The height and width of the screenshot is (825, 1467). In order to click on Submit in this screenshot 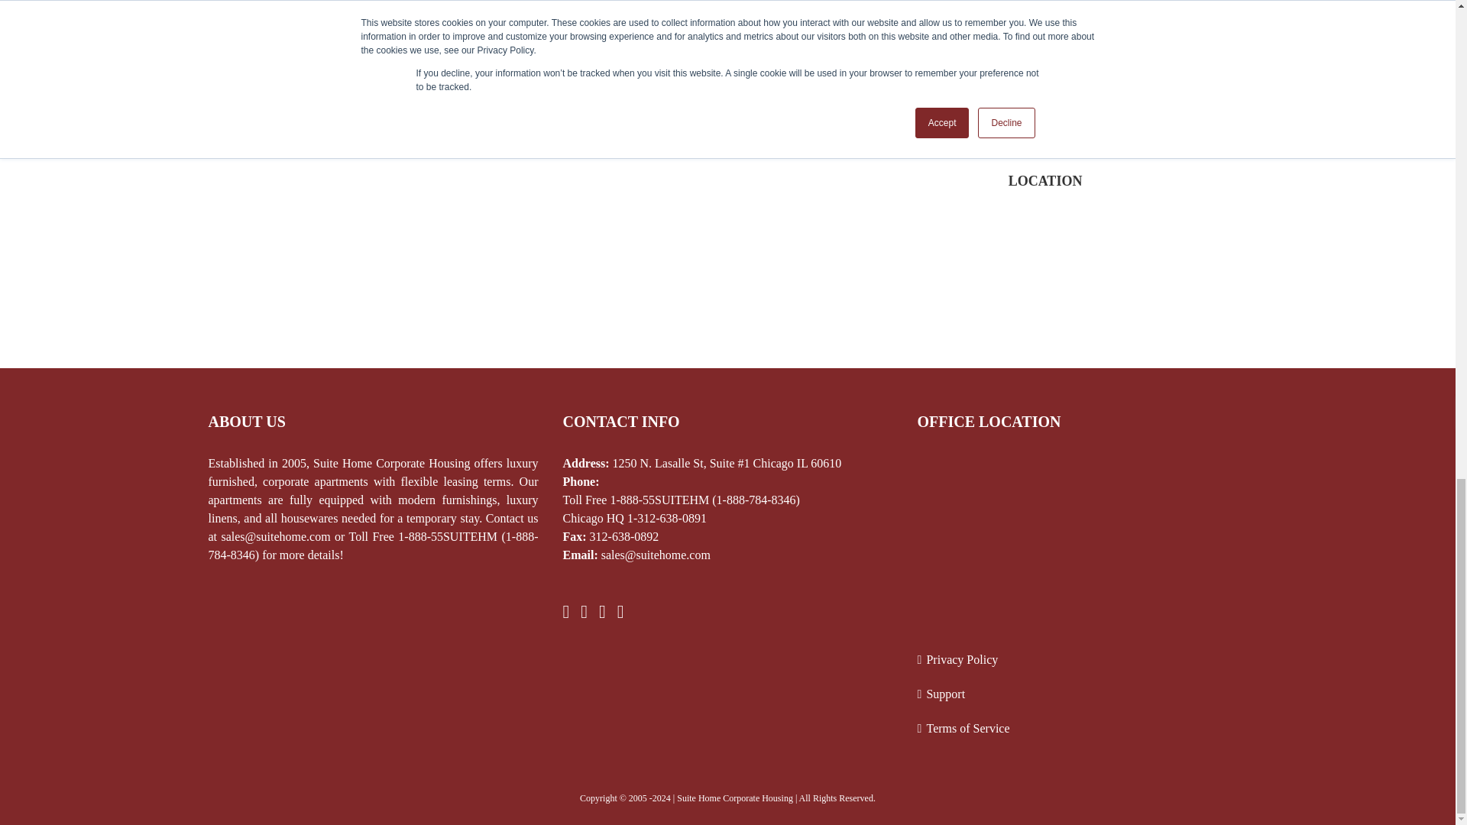, I will do `click(1057, 104)`.